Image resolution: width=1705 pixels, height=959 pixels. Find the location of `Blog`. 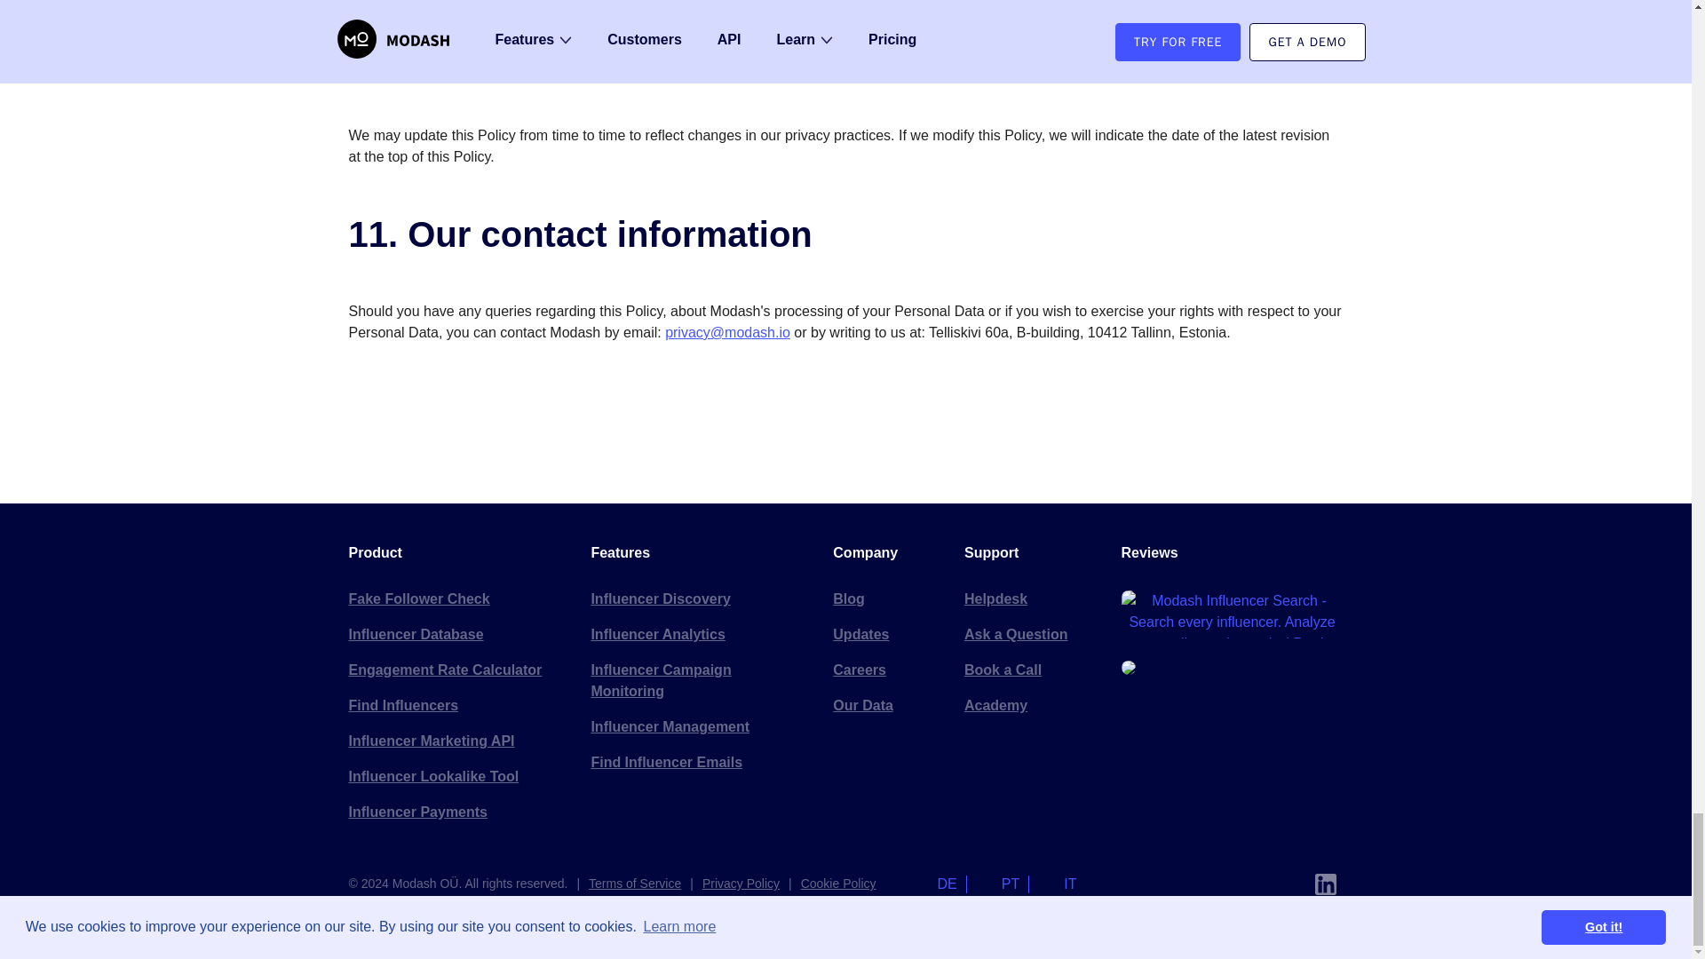

Blog is located at coordinates (884, 598).